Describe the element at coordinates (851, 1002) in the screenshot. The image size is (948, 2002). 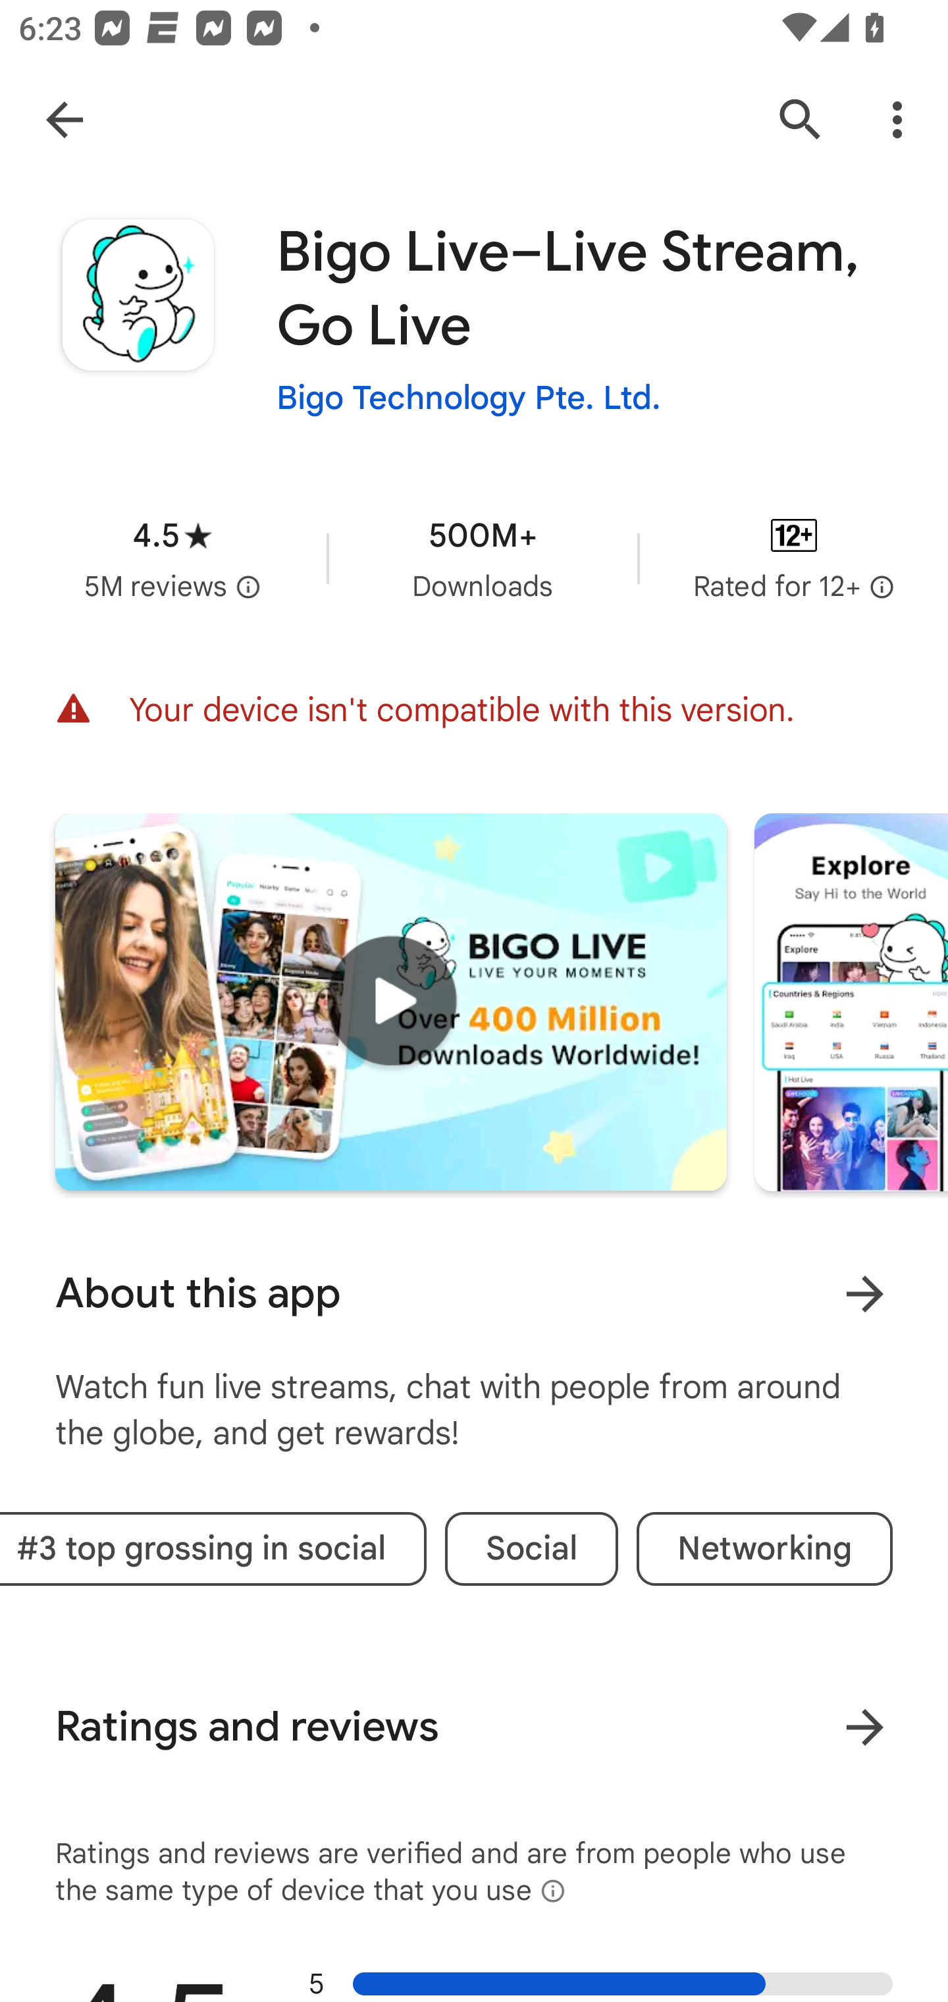
I see `Screenshot "1" of "8"` at that location.